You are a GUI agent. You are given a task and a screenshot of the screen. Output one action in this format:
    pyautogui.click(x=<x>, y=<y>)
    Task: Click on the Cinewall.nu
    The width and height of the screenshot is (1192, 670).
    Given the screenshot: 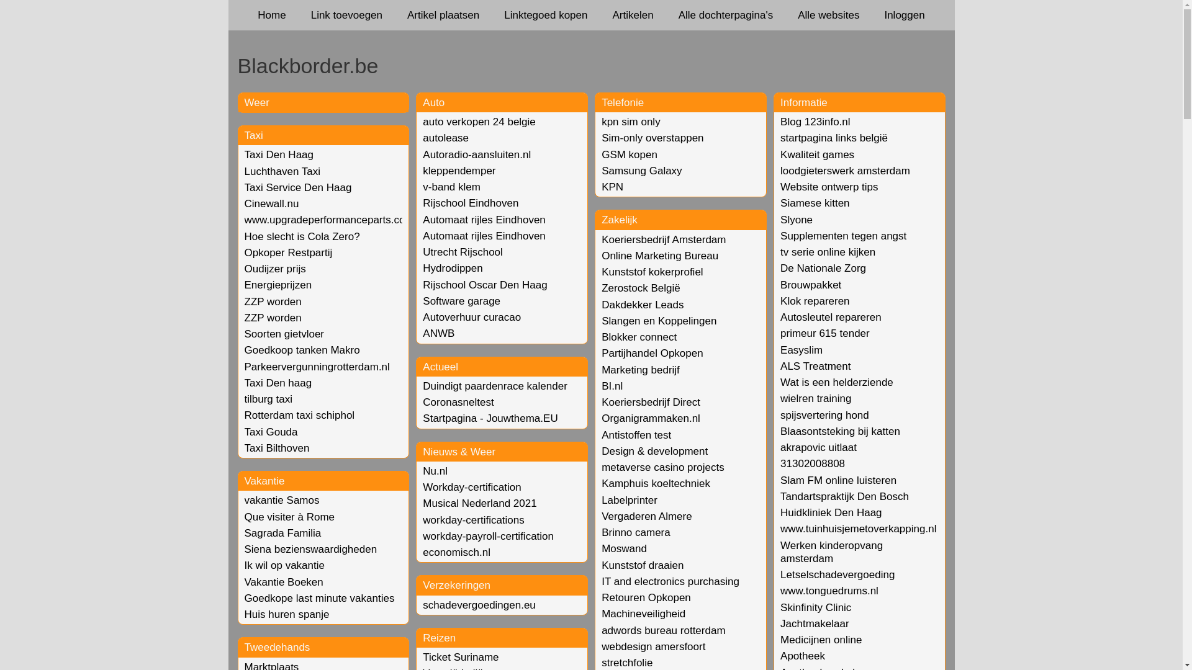 What is the action you would take?
    pyautogui.click(x=272, y=203)
    